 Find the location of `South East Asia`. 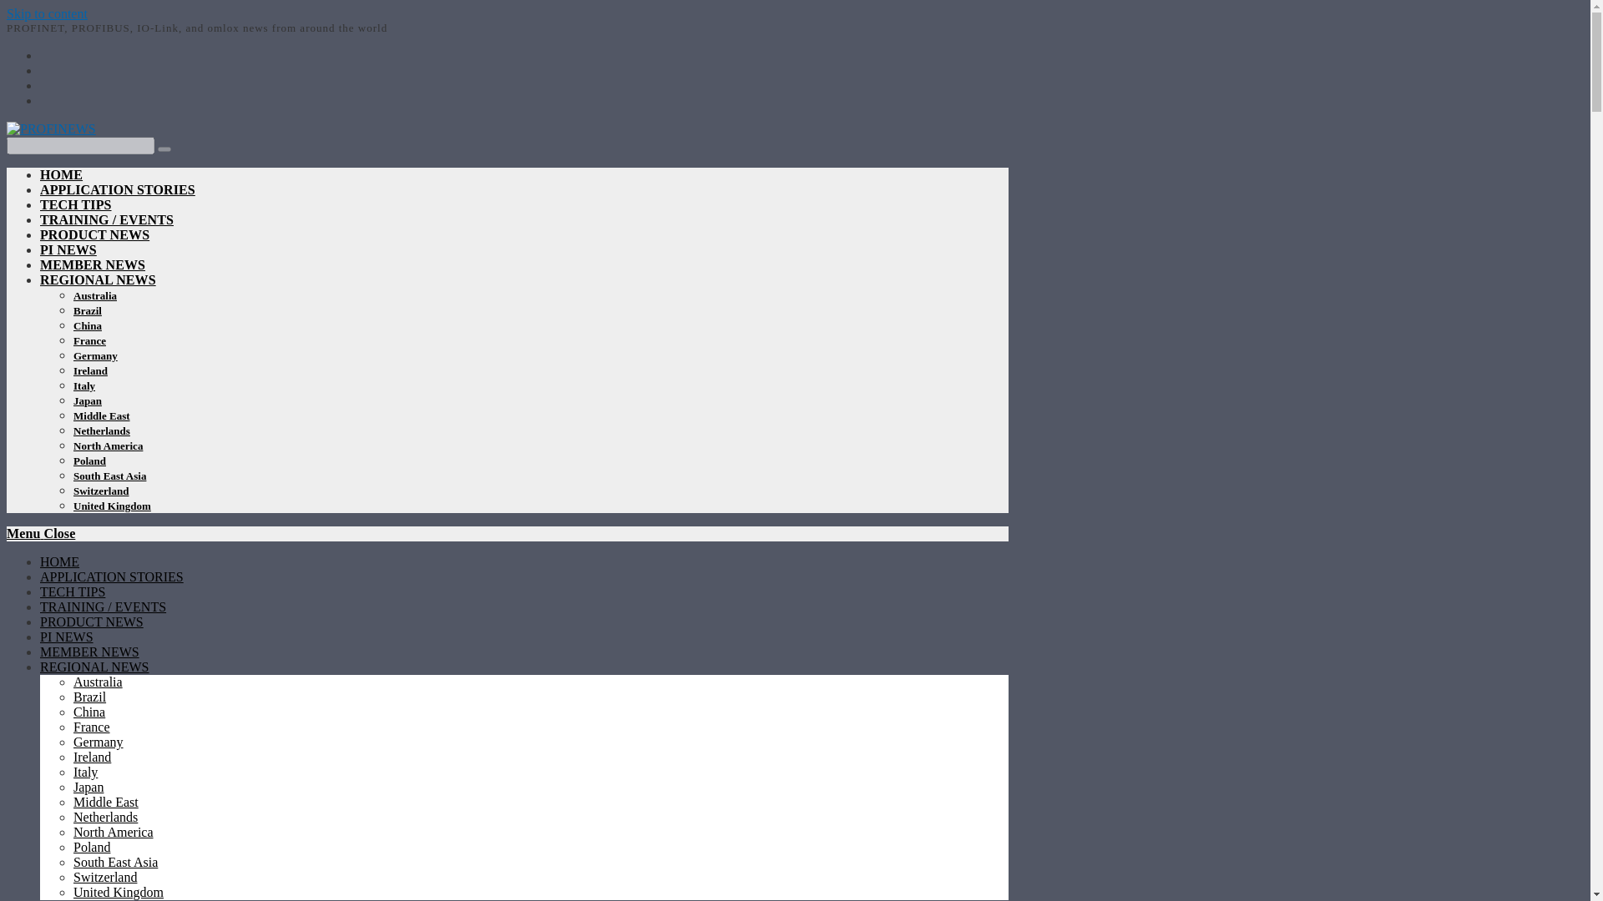

South East Asia is located at coordinates (109, 476).